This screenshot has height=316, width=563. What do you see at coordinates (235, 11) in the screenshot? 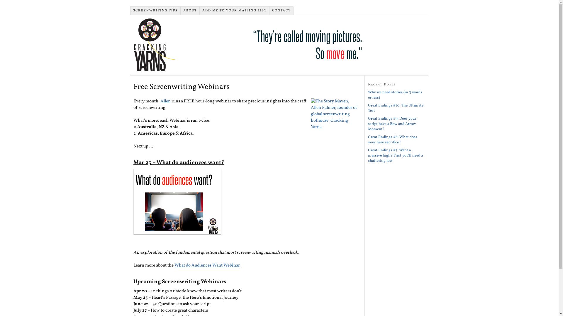
I see `ADD ME TO YOUR MAILING LIST` at bounding box center [235, 11].